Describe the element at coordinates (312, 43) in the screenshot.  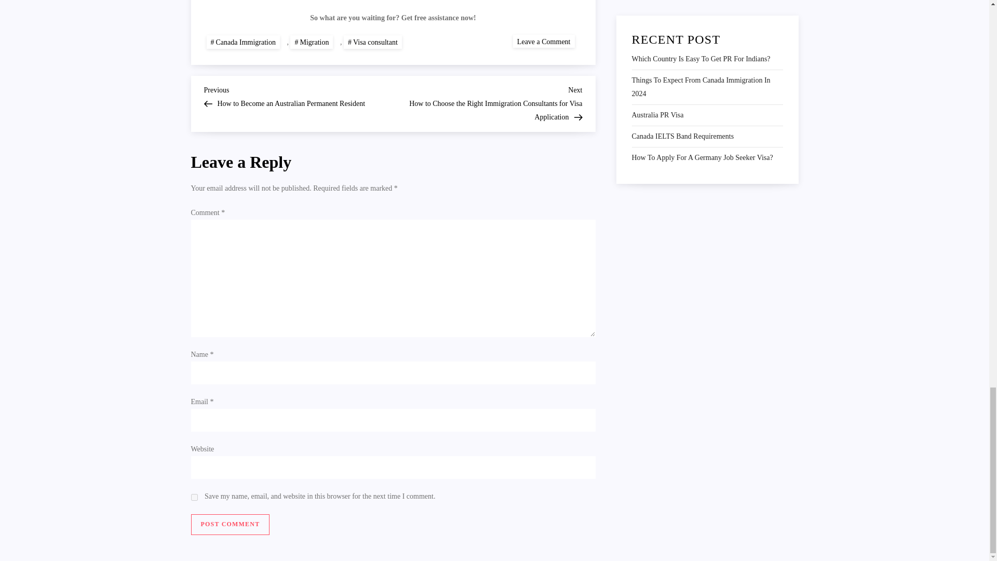
I see `Migration` at that location.